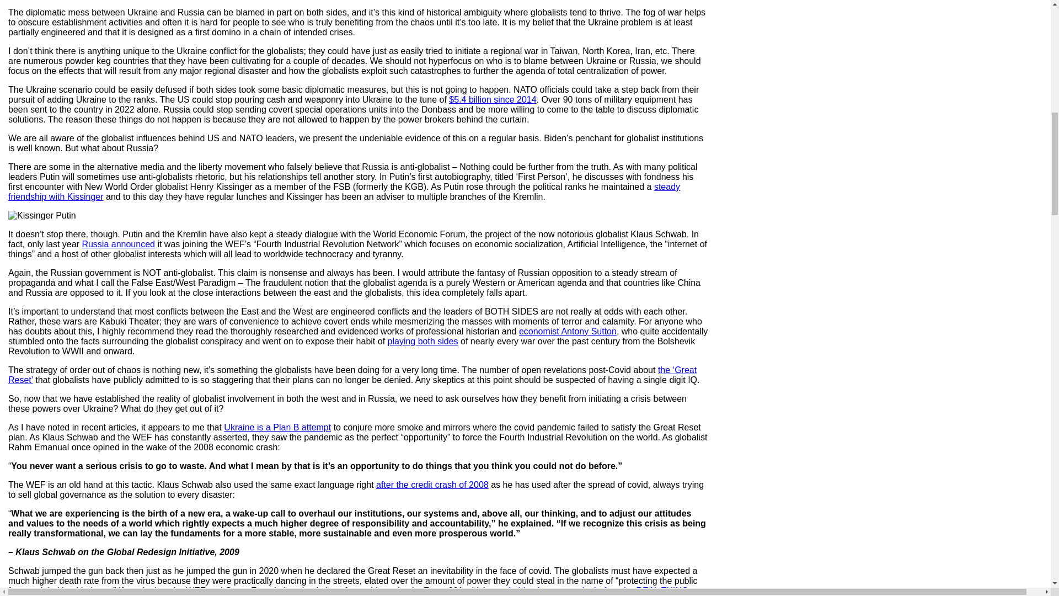 The width and height of the screenshot is (1059, 596). What do you see at coordinates (422, 341) in the screenshot?
I see `playing both sides` at bounding box center [422, 341].